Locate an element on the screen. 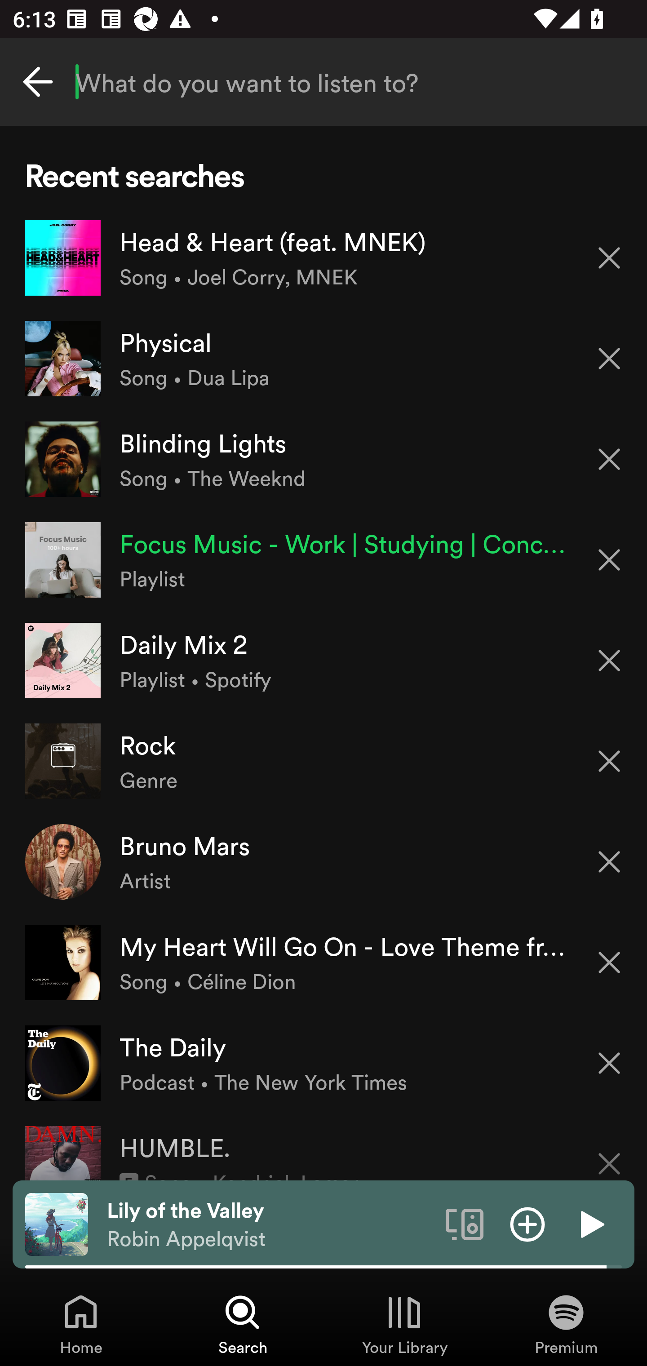 The image size is (647, 1366). Cancel is located at coordinates (38, 82).